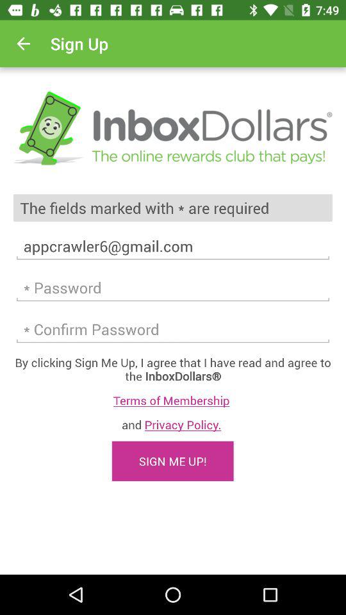 The image size is (346, 615). Describe the element at coordinates (173, 246) in the screenshot. I see `select the text box which is above the password` at that location.